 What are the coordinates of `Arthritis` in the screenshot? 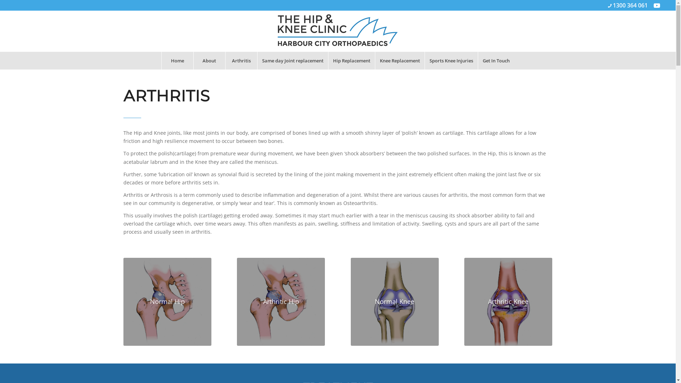 It's located at (241, 61).